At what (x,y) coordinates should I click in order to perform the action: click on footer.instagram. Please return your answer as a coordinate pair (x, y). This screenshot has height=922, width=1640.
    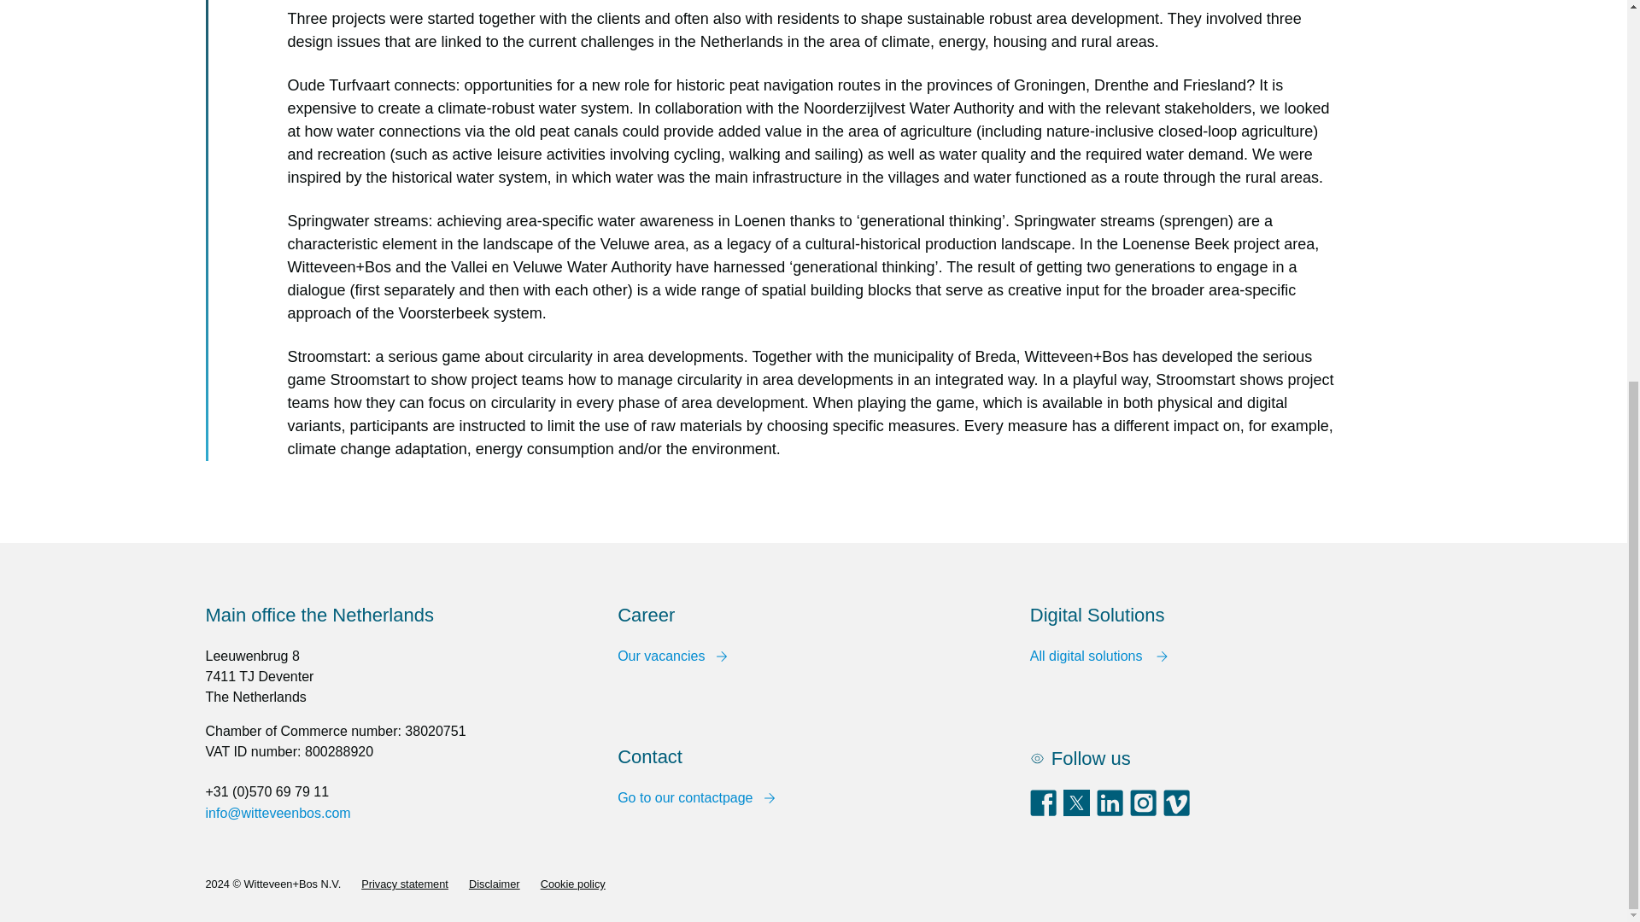
    Looking at the image, I should click on (1145, 811).